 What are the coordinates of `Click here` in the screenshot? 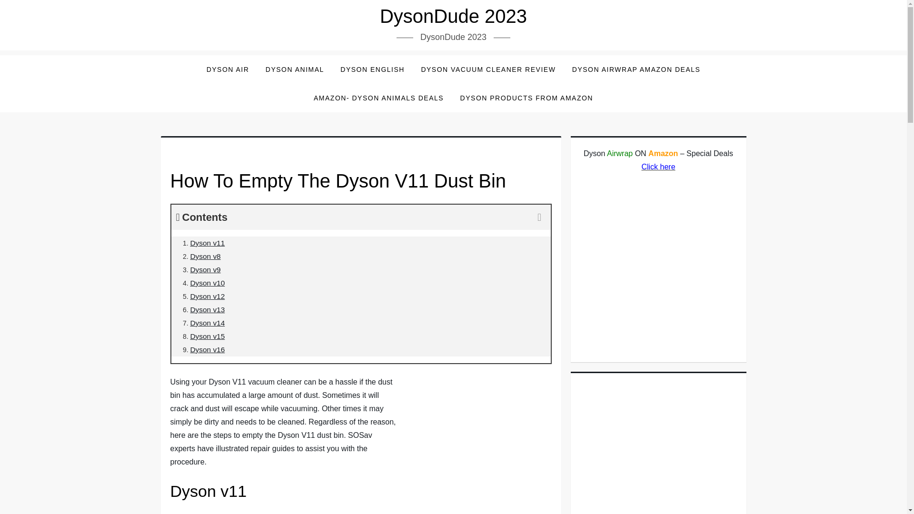 It's located at (658, 167).